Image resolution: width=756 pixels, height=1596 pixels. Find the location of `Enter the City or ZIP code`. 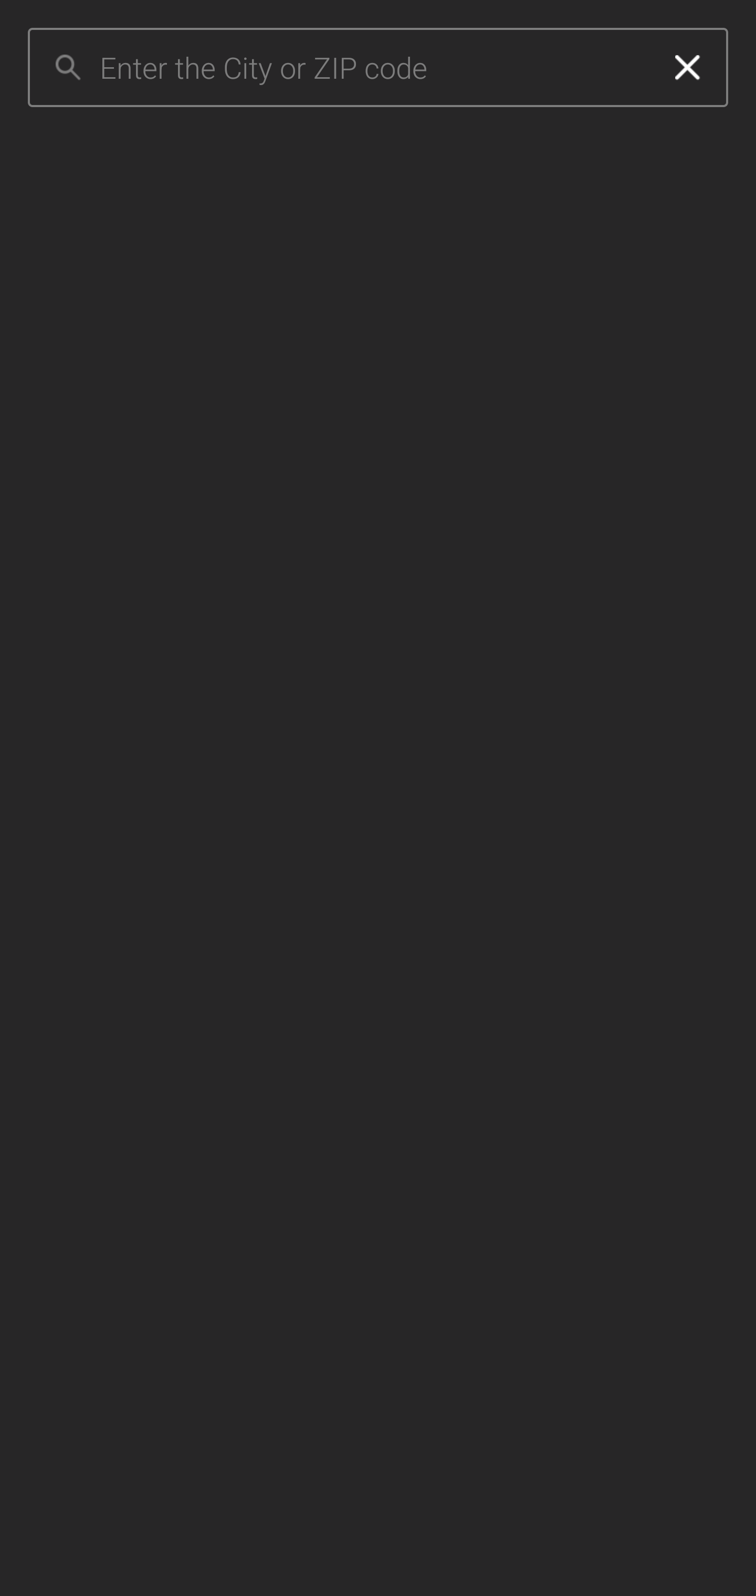

Enter the City or ZIP code is located at coordinates (373, 68).